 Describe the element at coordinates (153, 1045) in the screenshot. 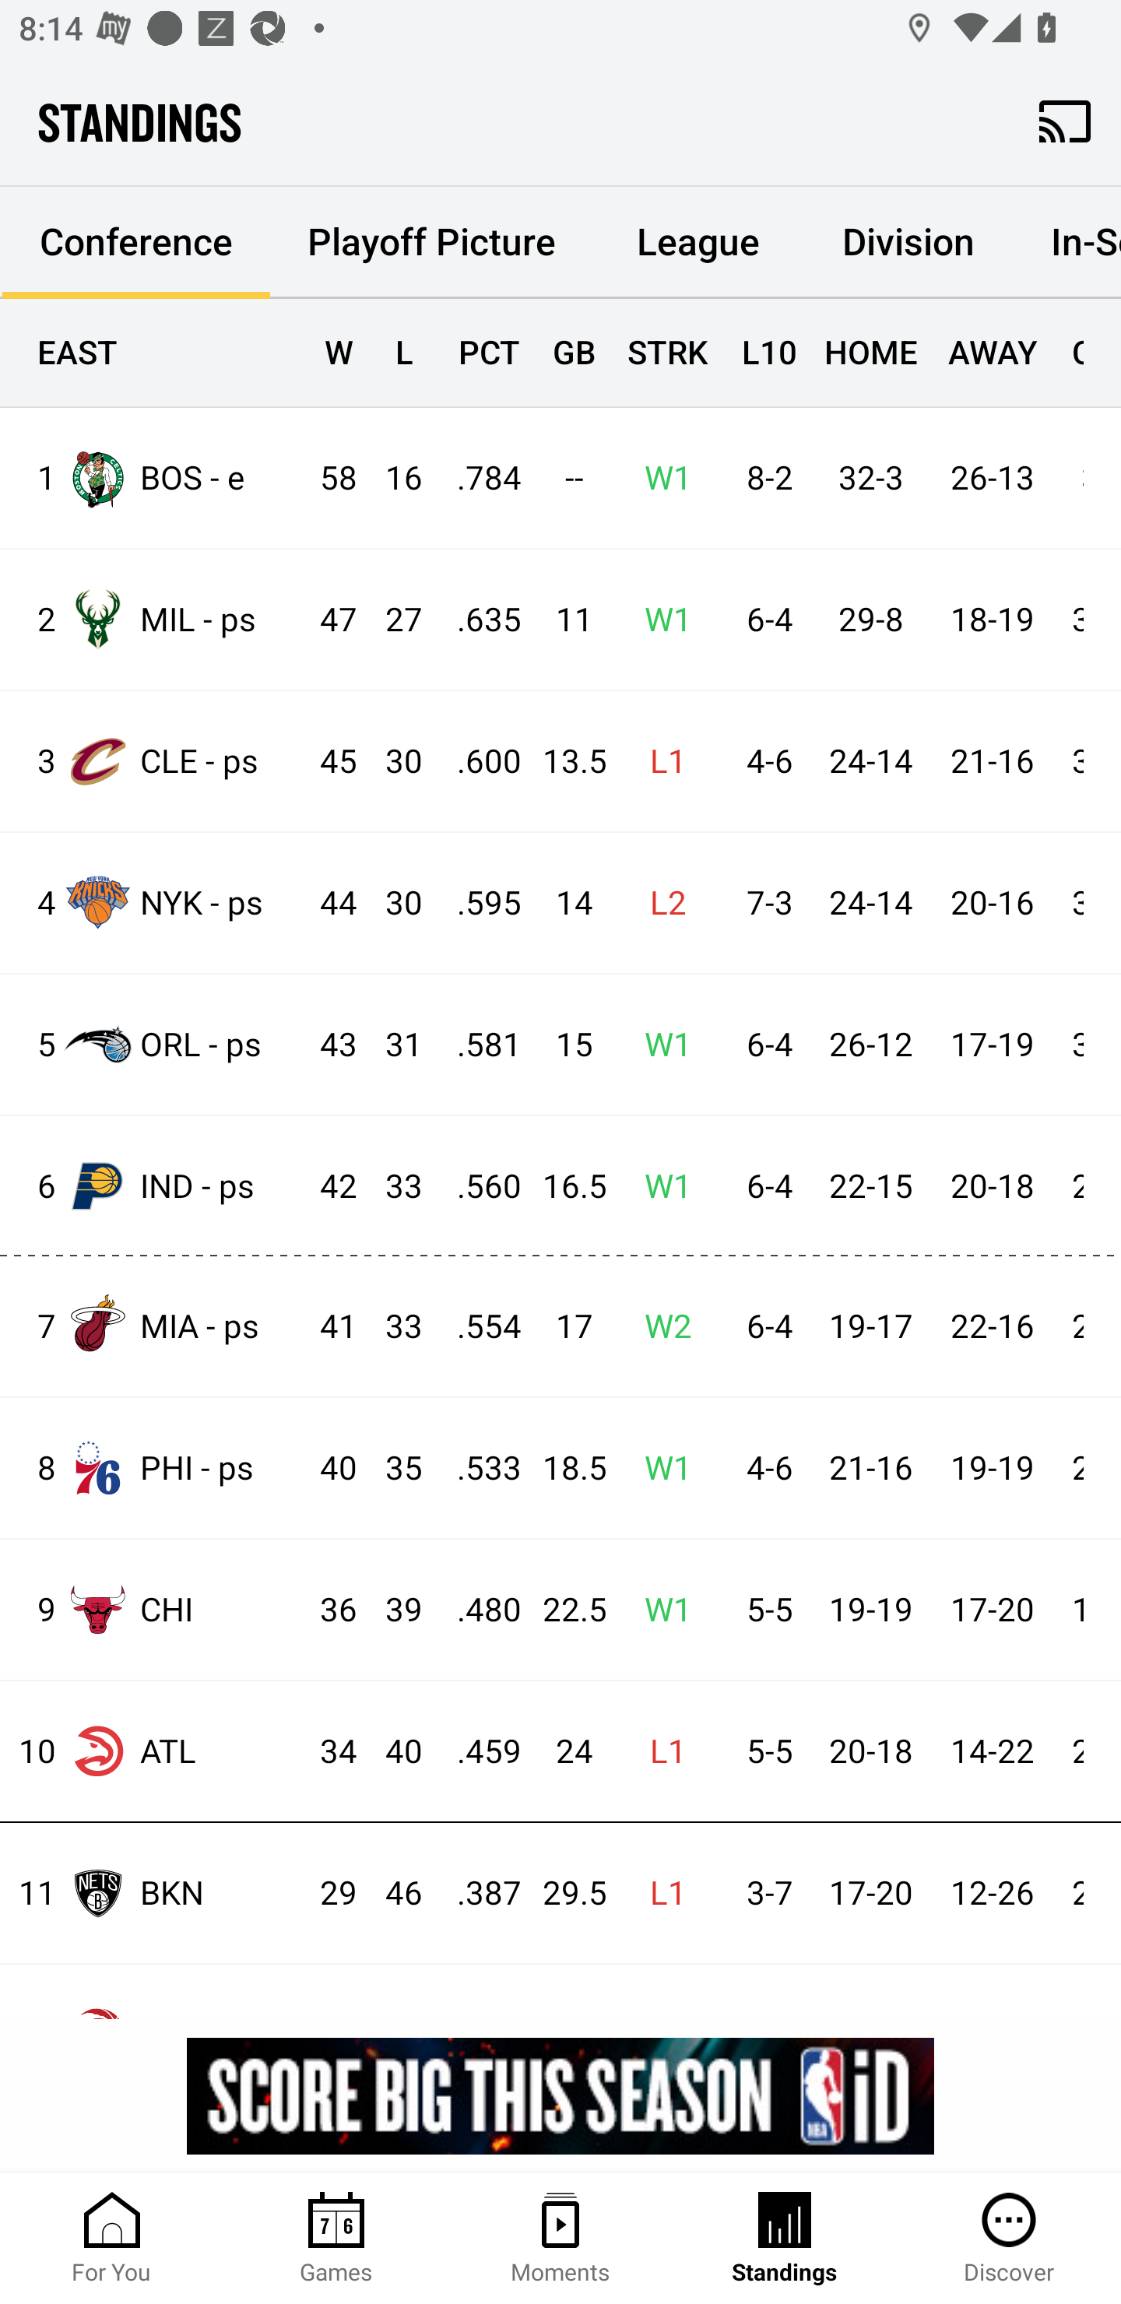

I see `5 ORL - ps` at that location.